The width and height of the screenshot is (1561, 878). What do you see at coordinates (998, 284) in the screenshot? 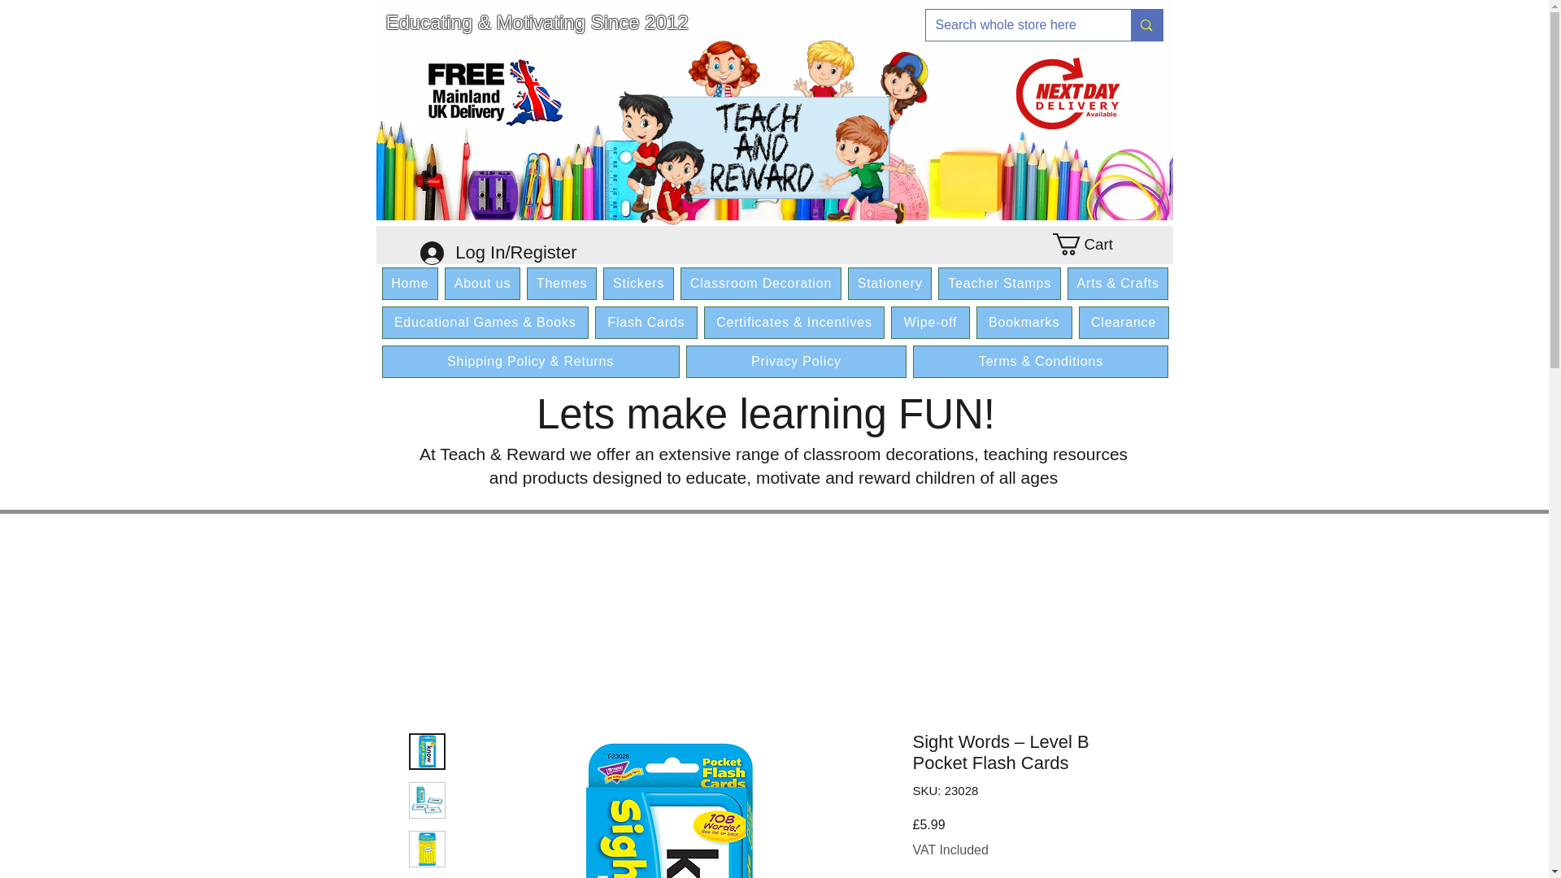
I see `Teacher Stamps` at bounding box center [998, 284].